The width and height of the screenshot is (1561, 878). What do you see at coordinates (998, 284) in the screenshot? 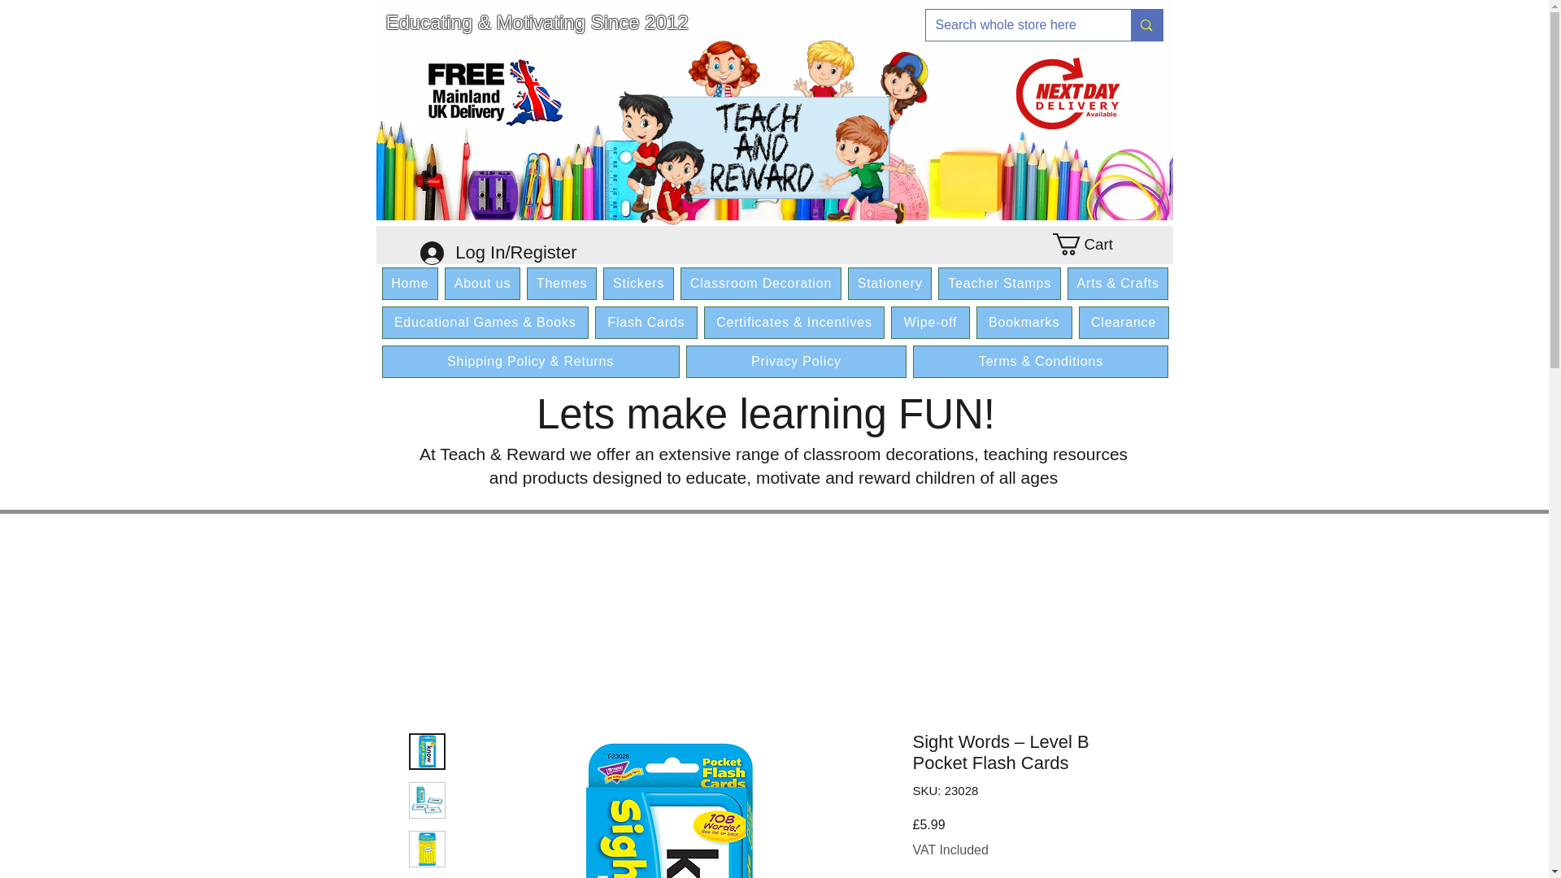
I see `Teacher Stamps` at bounding box center [998, 284].